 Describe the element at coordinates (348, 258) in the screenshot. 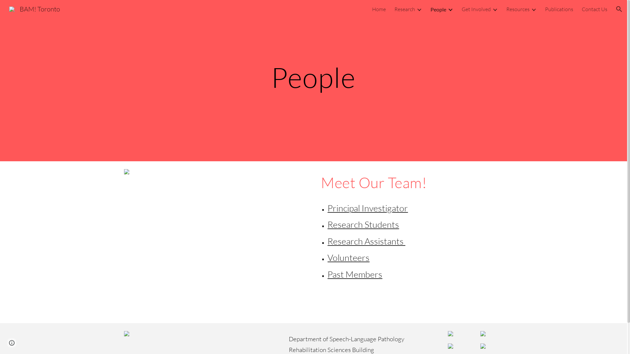

I see `Volunteers` at that location.